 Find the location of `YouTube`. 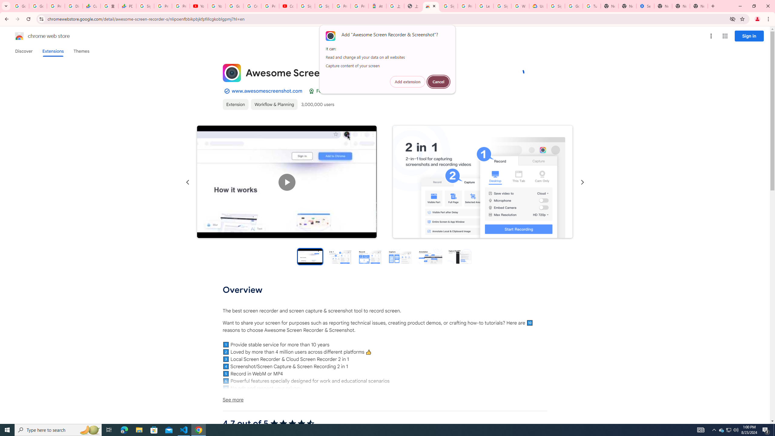

YouTube is located at coordinates (198, 6).